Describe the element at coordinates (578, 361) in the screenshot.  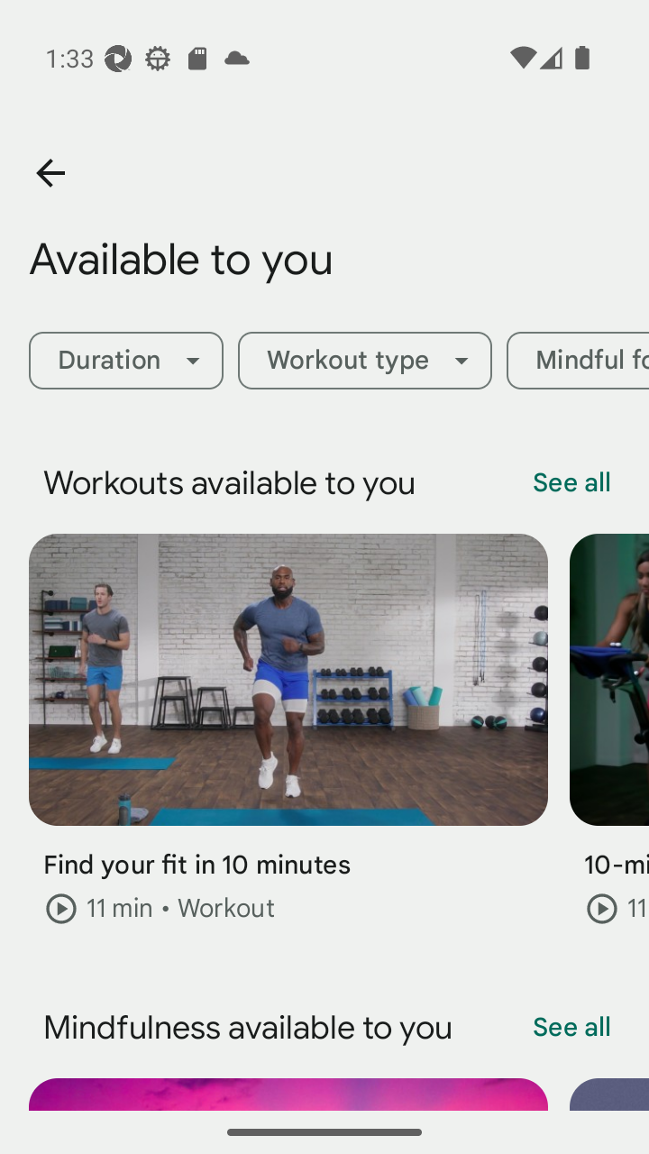
I see `Mindful focus` at that location.